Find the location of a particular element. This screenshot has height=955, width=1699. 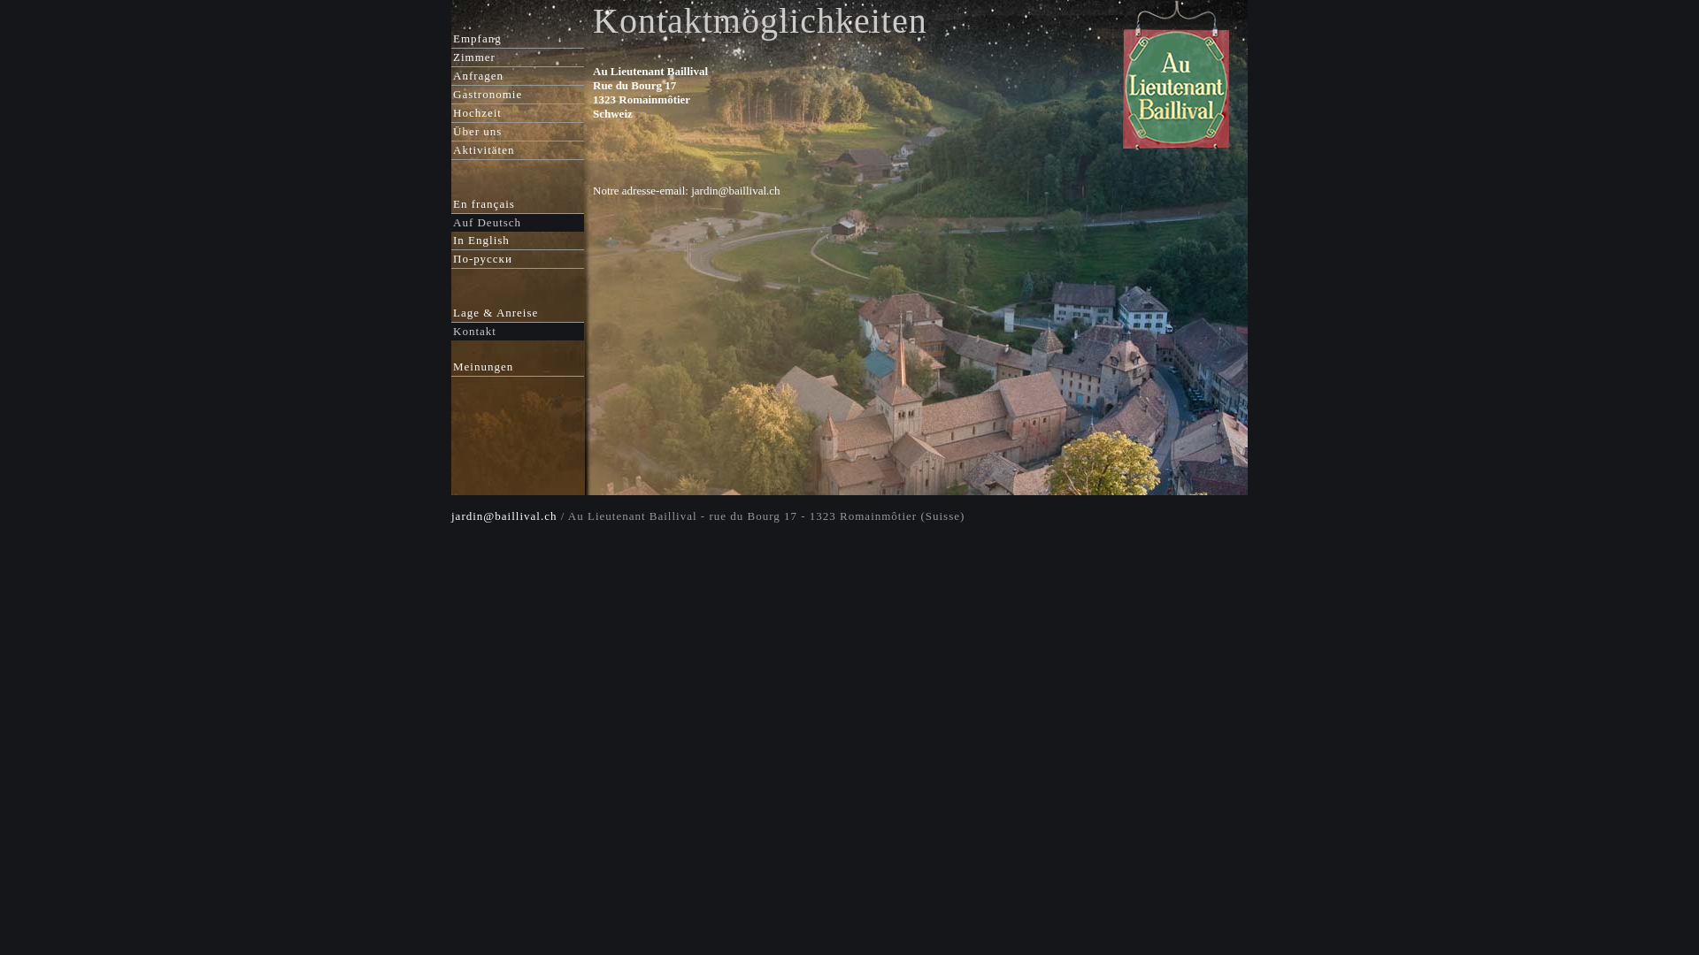

Lage & Anreise is located at coordinates (496, 313).